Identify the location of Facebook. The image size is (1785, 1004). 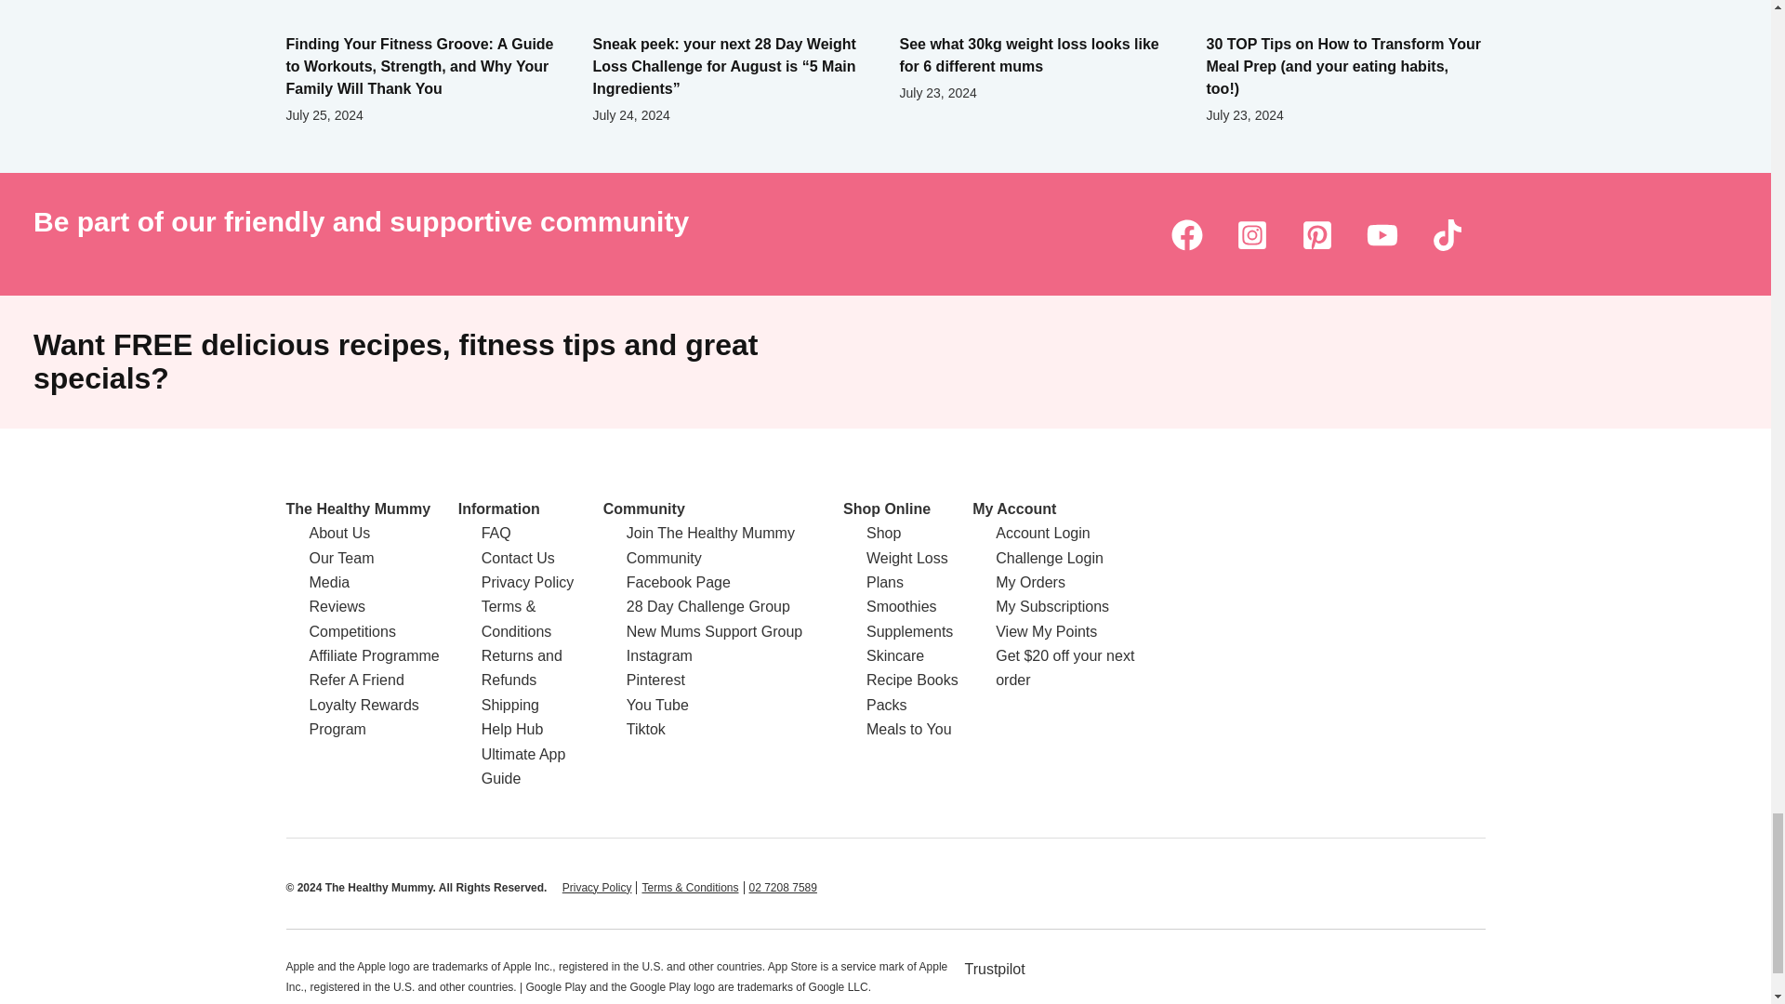
(1186, 234).